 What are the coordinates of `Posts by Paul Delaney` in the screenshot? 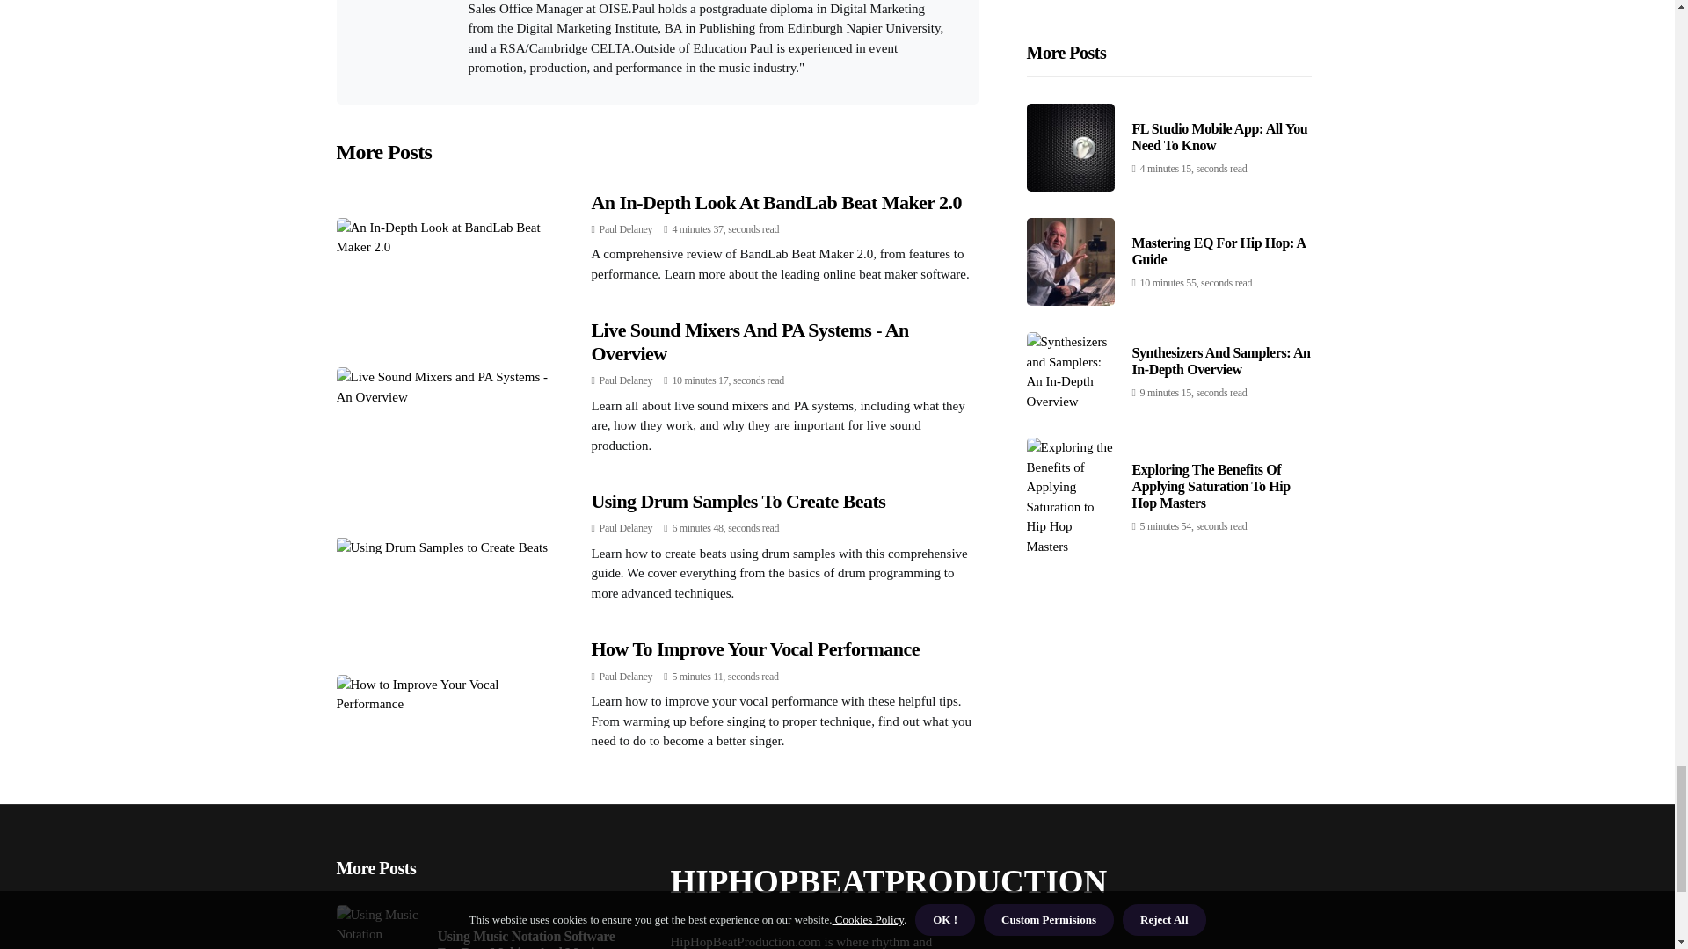 It's located at (626, 380).